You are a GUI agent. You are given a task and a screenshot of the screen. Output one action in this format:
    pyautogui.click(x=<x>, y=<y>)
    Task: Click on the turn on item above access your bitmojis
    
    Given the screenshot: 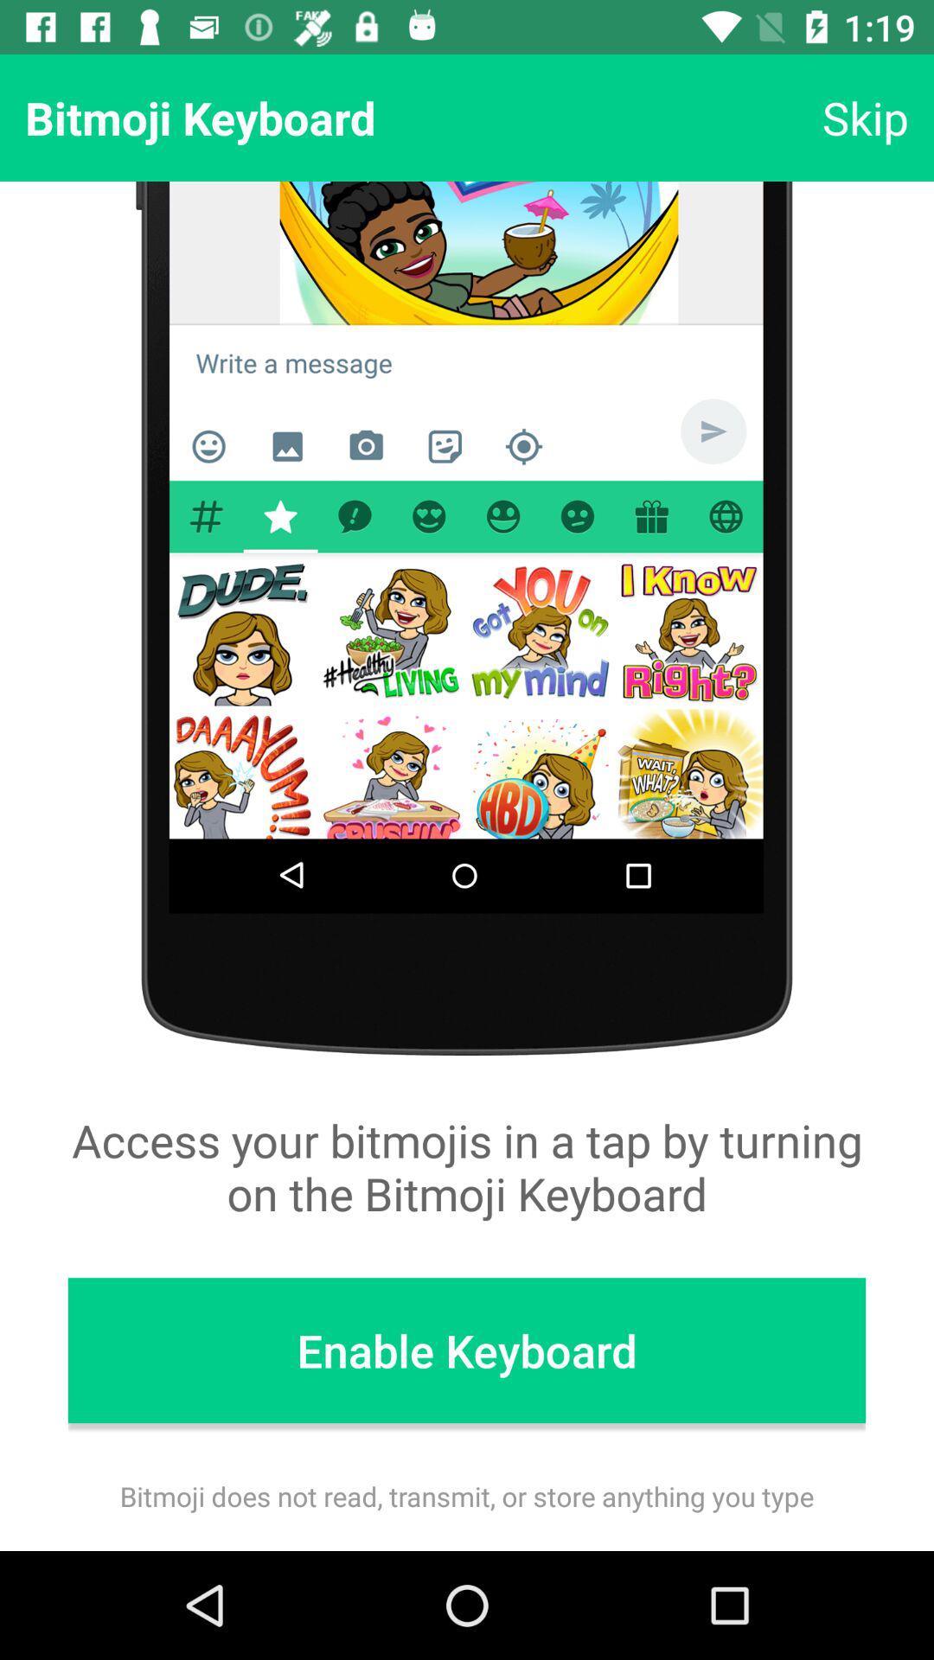 What is the action you would take?
    pyautogui.click(x=865, y=118)
    